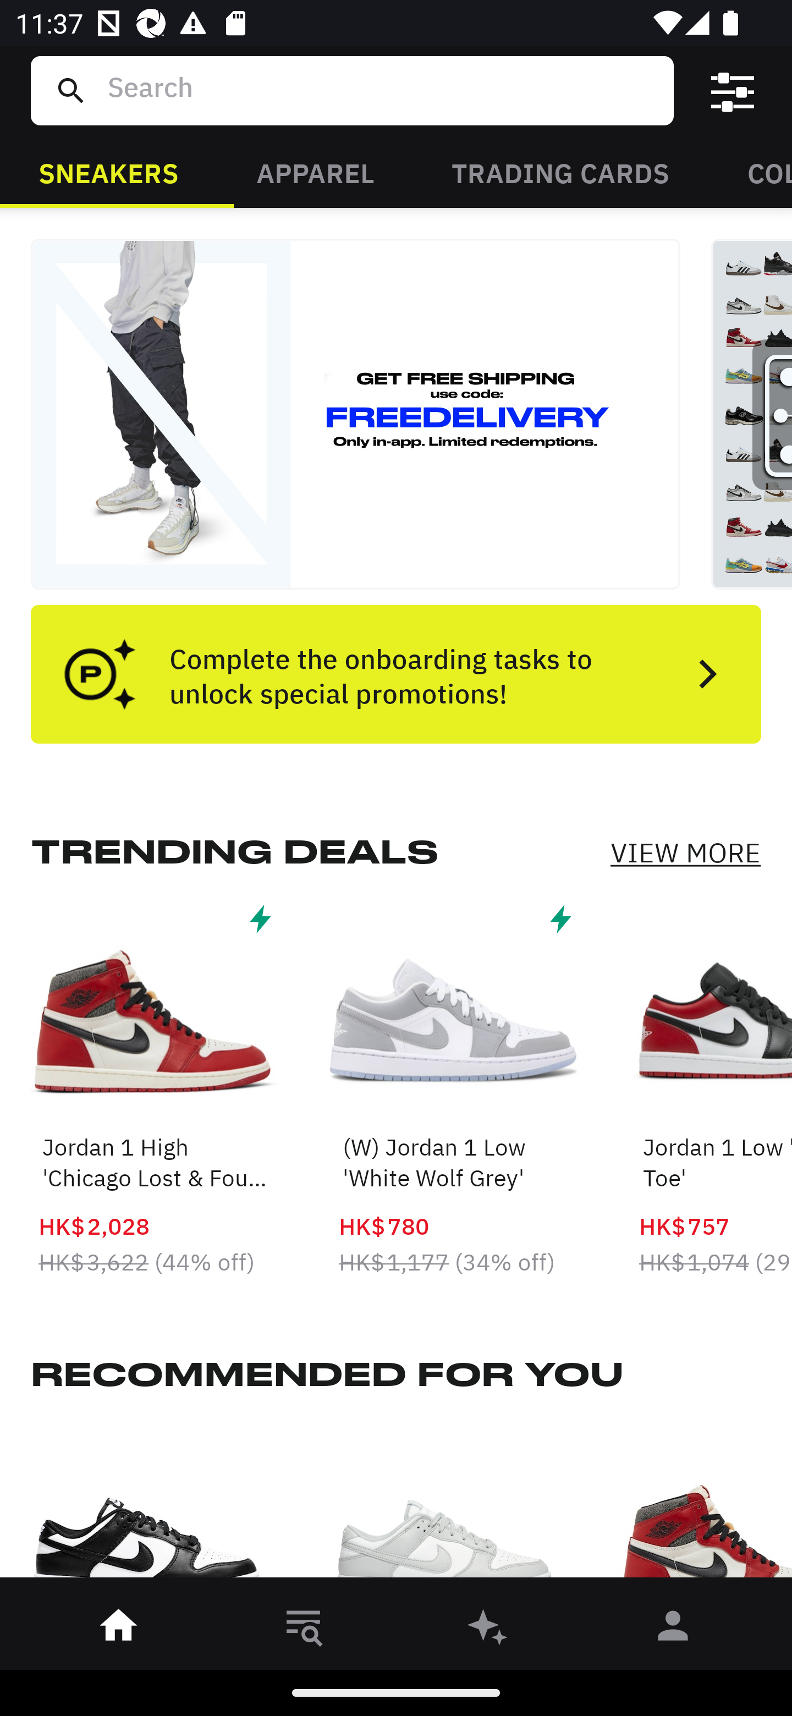 The image size is (792, 1716). I want to click on Search, so click(382, 90).